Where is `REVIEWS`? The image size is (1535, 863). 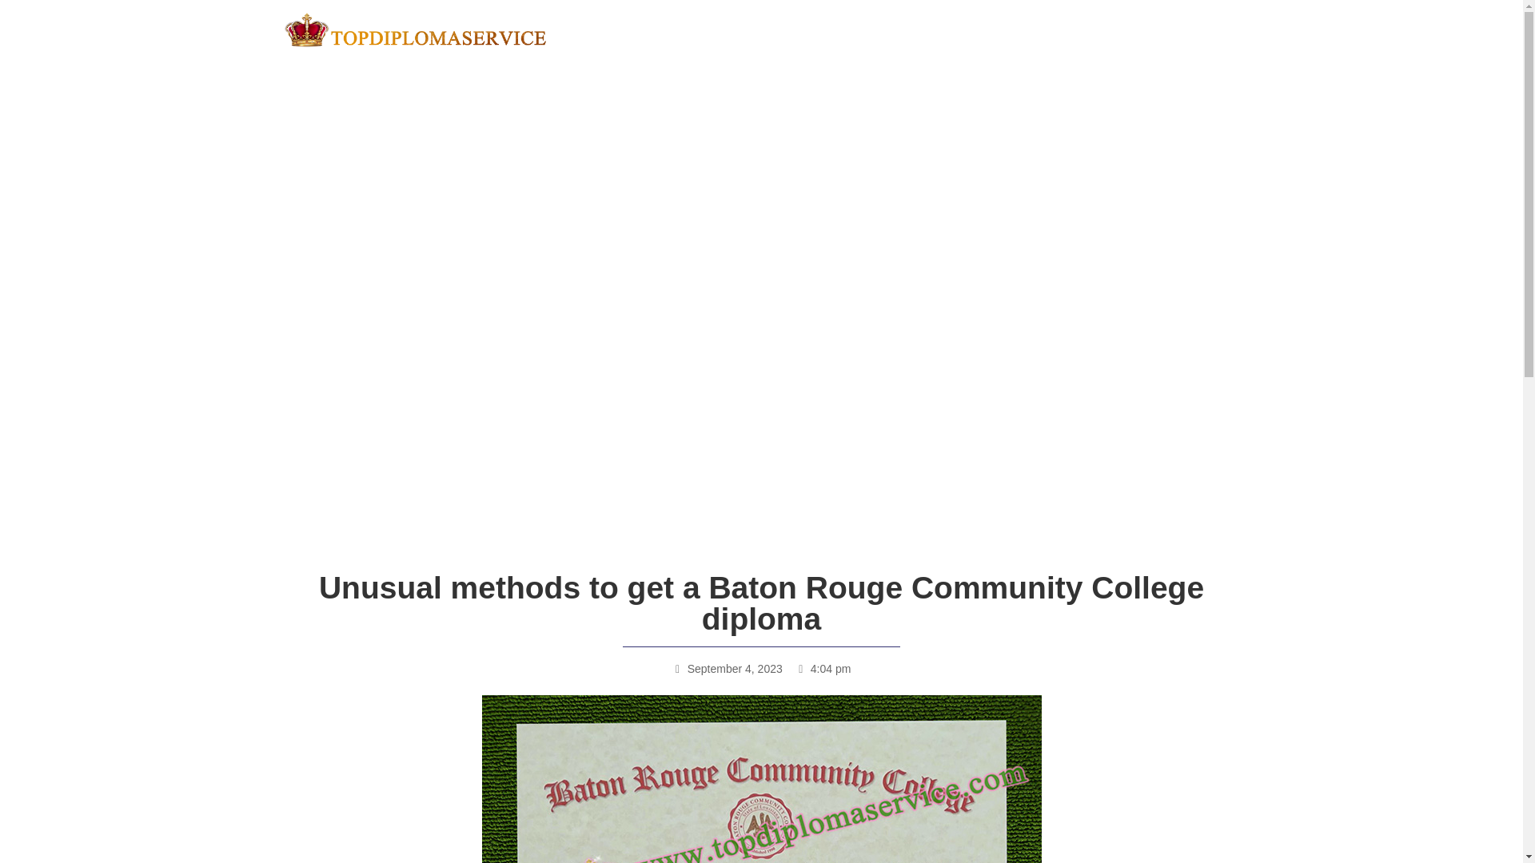 REVIEWS is located at coordinates (782, 30).